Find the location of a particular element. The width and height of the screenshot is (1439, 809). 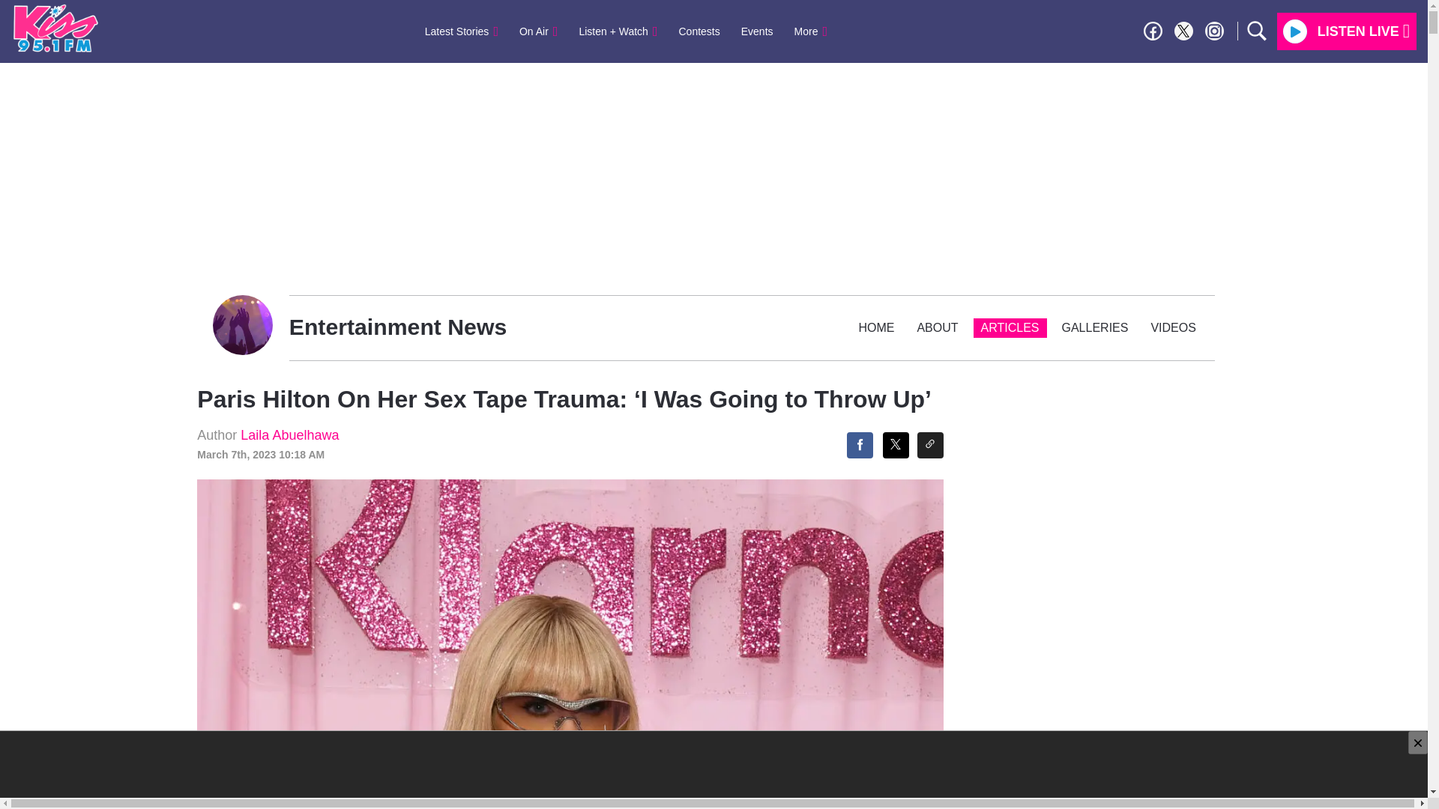

Laila Abuelhawa is located at coordinates (289, 434).